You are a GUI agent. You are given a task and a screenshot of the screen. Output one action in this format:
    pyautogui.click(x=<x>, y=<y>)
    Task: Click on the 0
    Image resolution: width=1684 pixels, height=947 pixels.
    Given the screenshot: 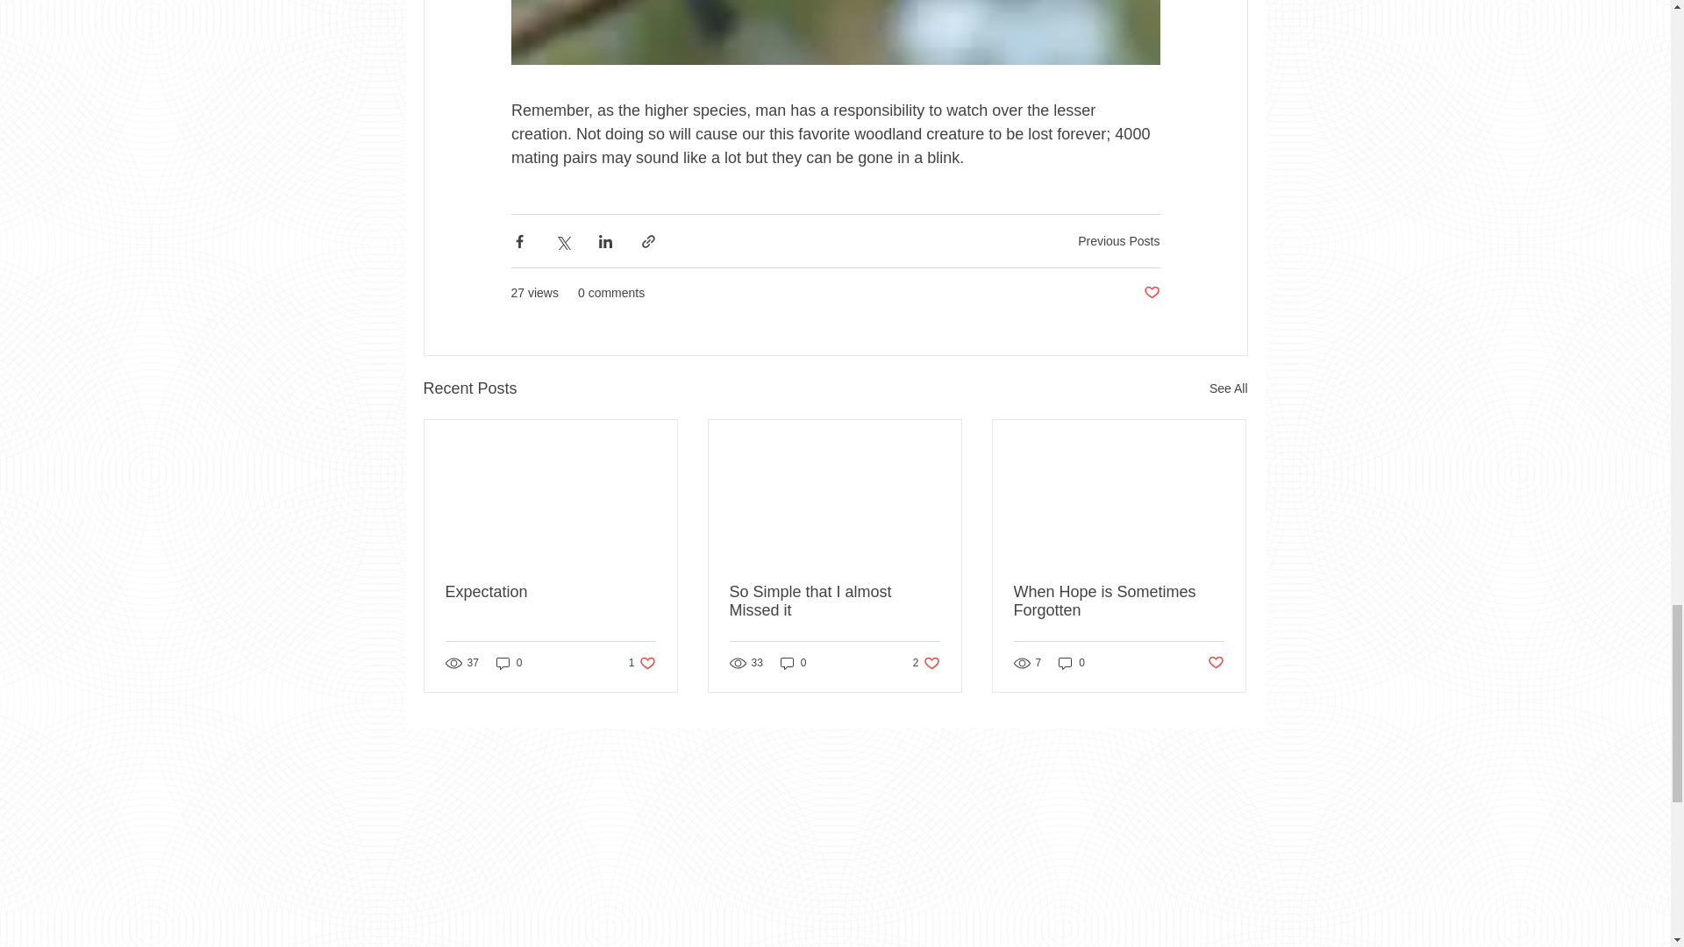 What is the action you would take?
    pyautogui.click(x=926, y=663)
    